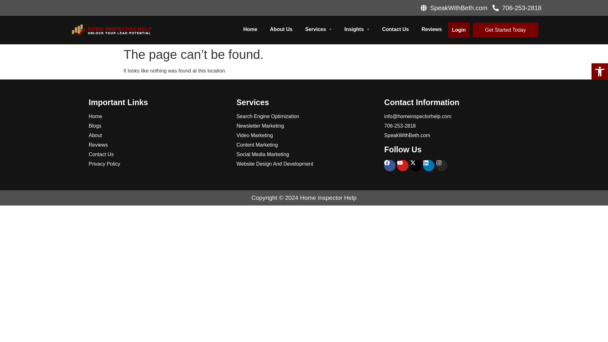 Image resolution: width=608 pixels, height=342 pixels. I want to click on Contact Us, so click(156, 155).